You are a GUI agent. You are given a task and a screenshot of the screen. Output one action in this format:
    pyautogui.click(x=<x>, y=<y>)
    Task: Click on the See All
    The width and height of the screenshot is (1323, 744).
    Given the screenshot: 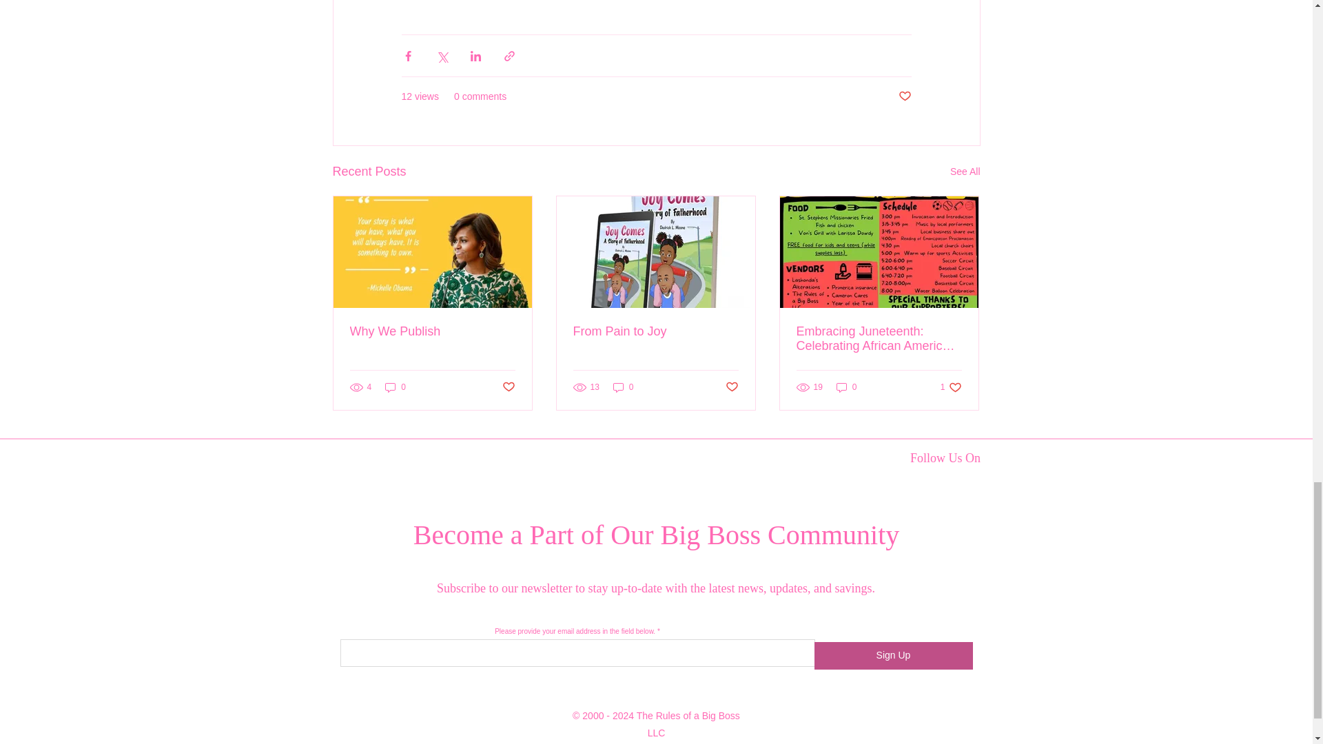 What is the action you would take?
    pyautogui.click(x=965, y=172)
    